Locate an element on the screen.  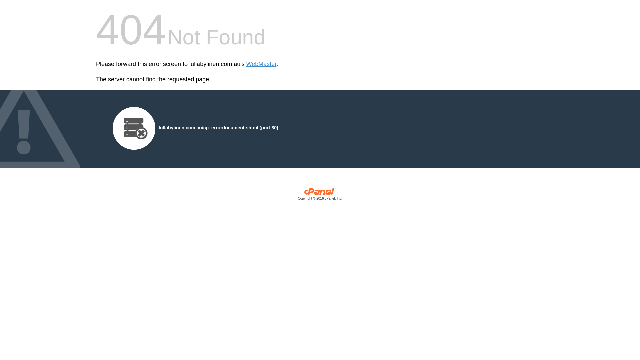
WebMaster is located at coordinates (261, 64).